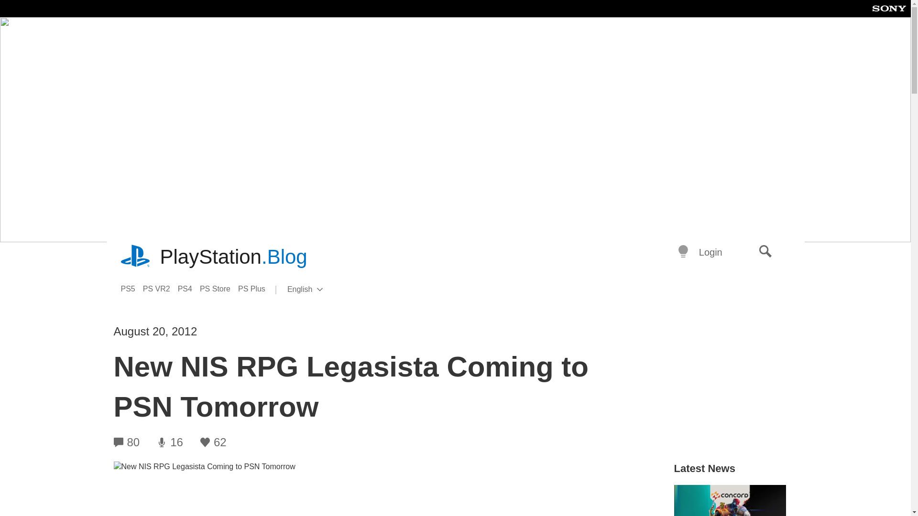  I want to click on PS4, so click(233, 257).